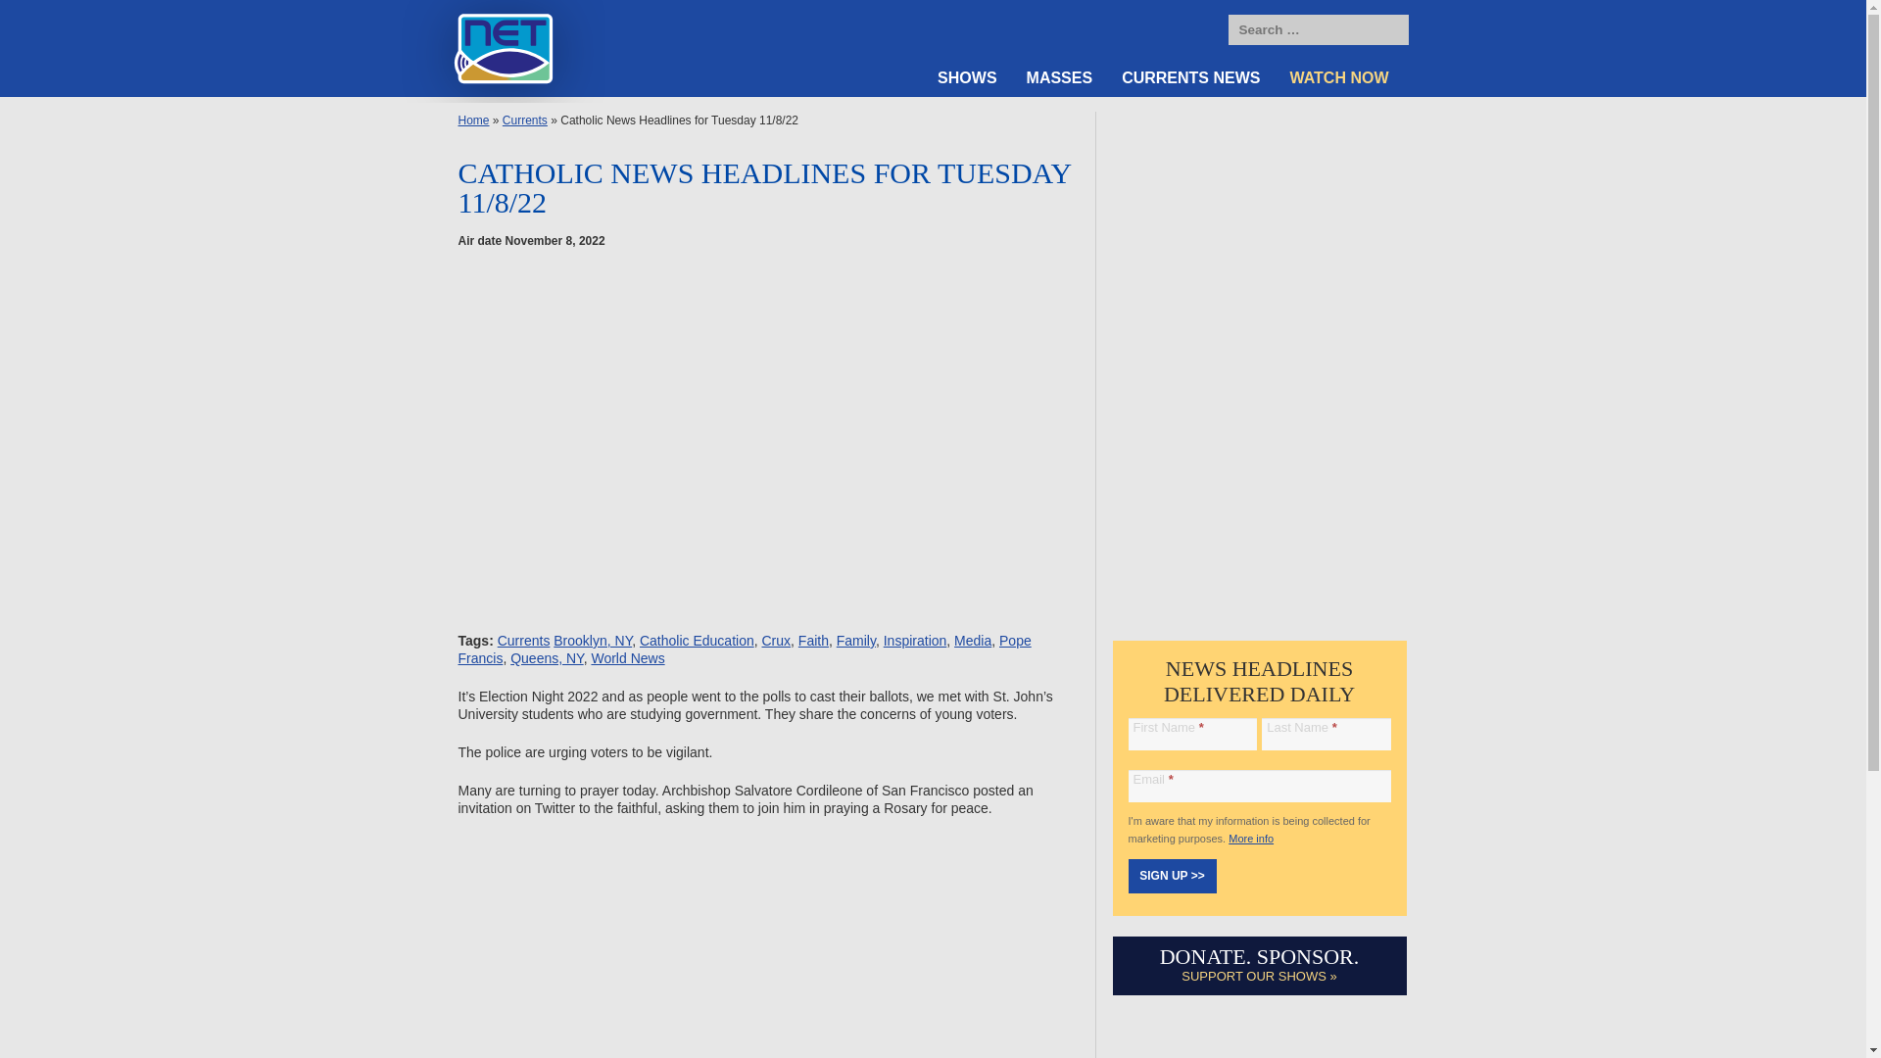  I want to click on More info, so click(1250, 838).